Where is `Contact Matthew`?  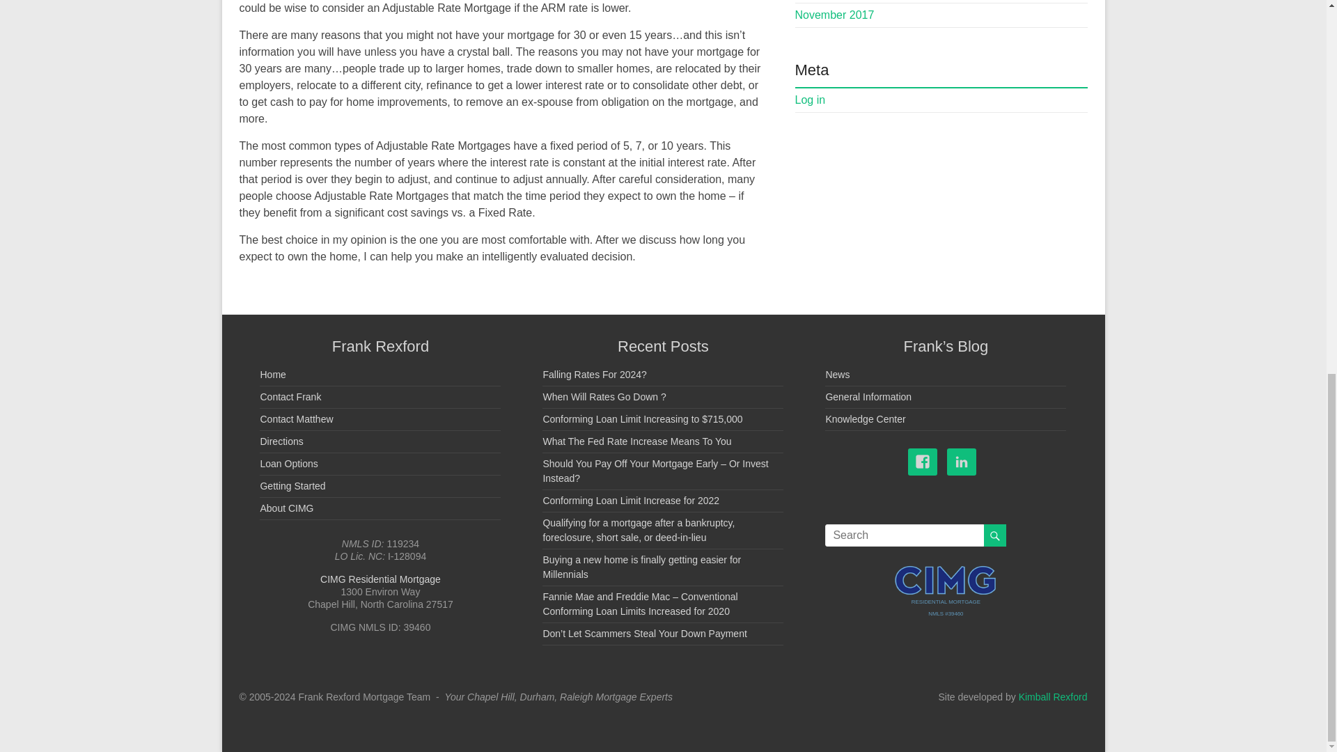 Contact Matthew is located at coordinates (296, 419).